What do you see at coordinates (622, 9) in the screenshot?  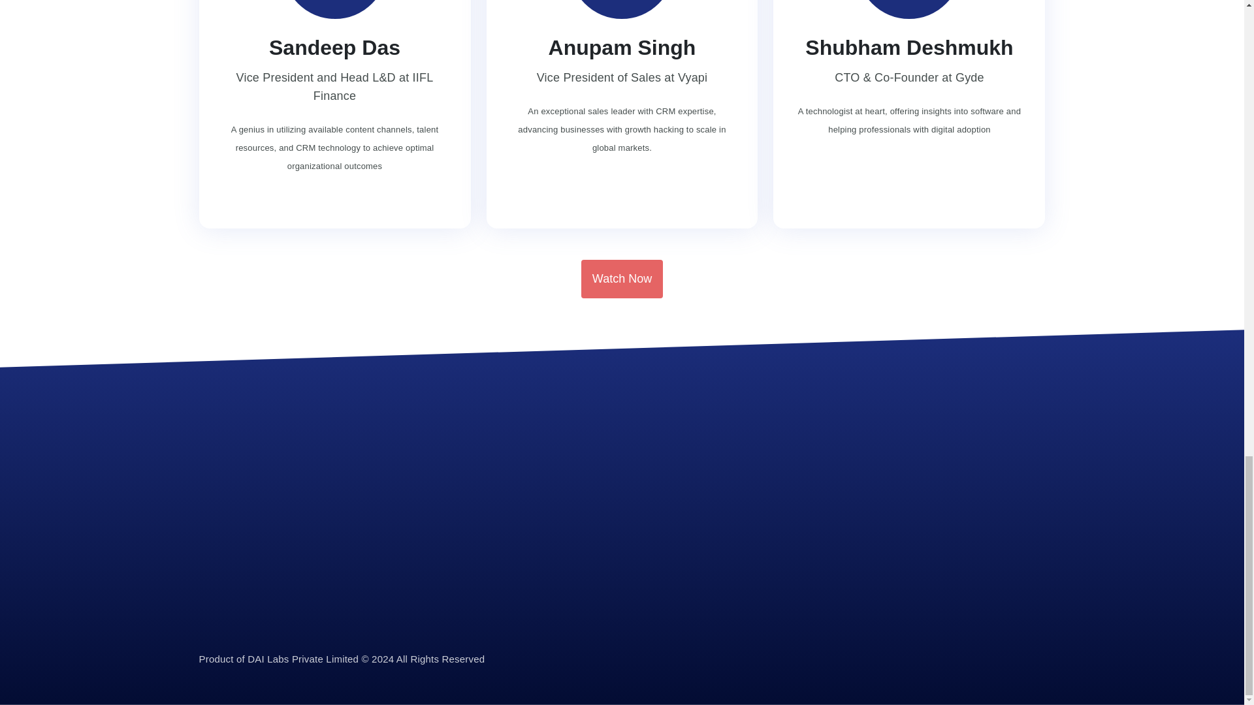 I see `Harry Meijer` at bounding box center [622, 9].